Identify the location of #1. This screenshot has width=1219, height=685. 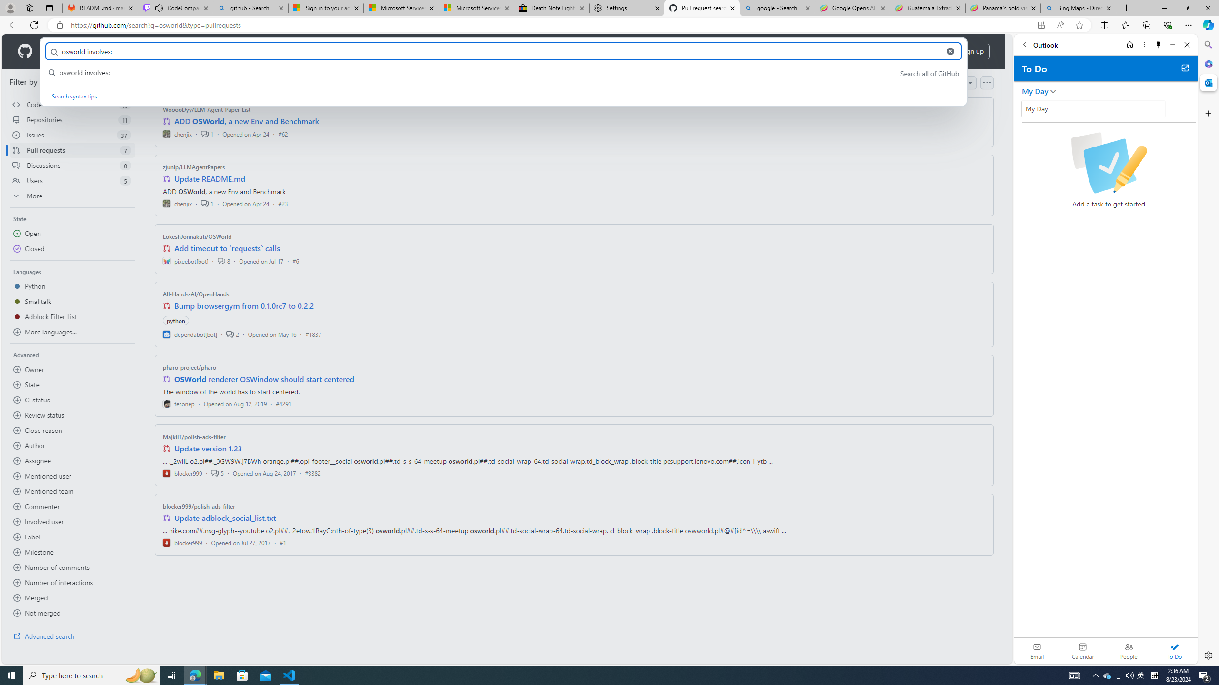
(283, 542).